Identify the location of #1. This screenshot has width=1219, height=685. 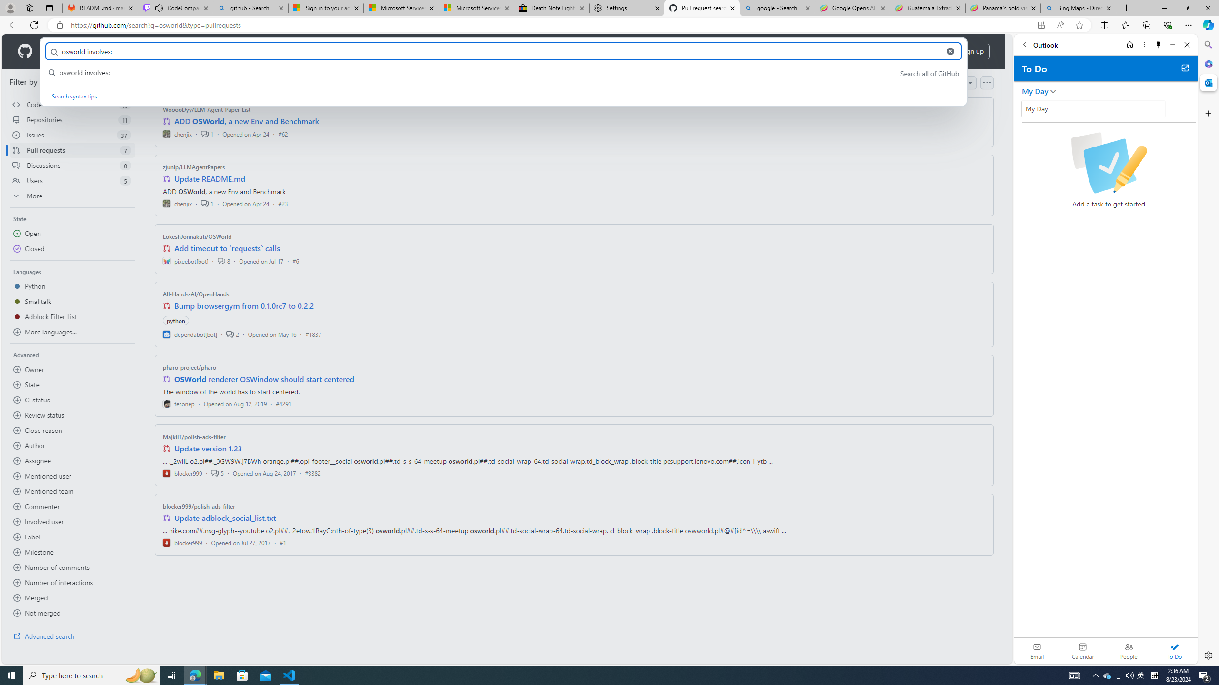
(283, 542).